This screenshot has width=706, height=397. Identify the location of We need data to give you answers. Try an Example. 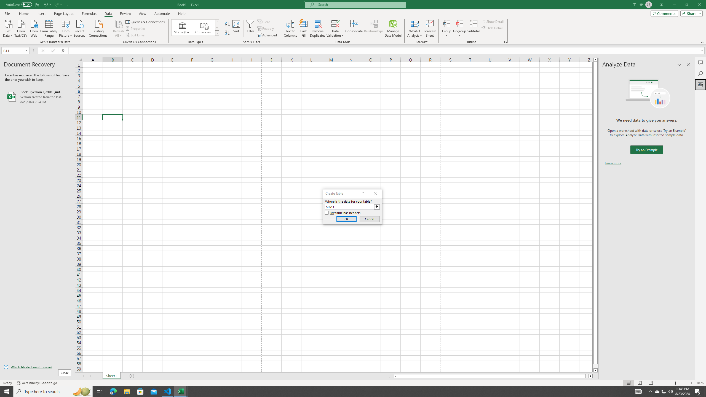
(646, 150).